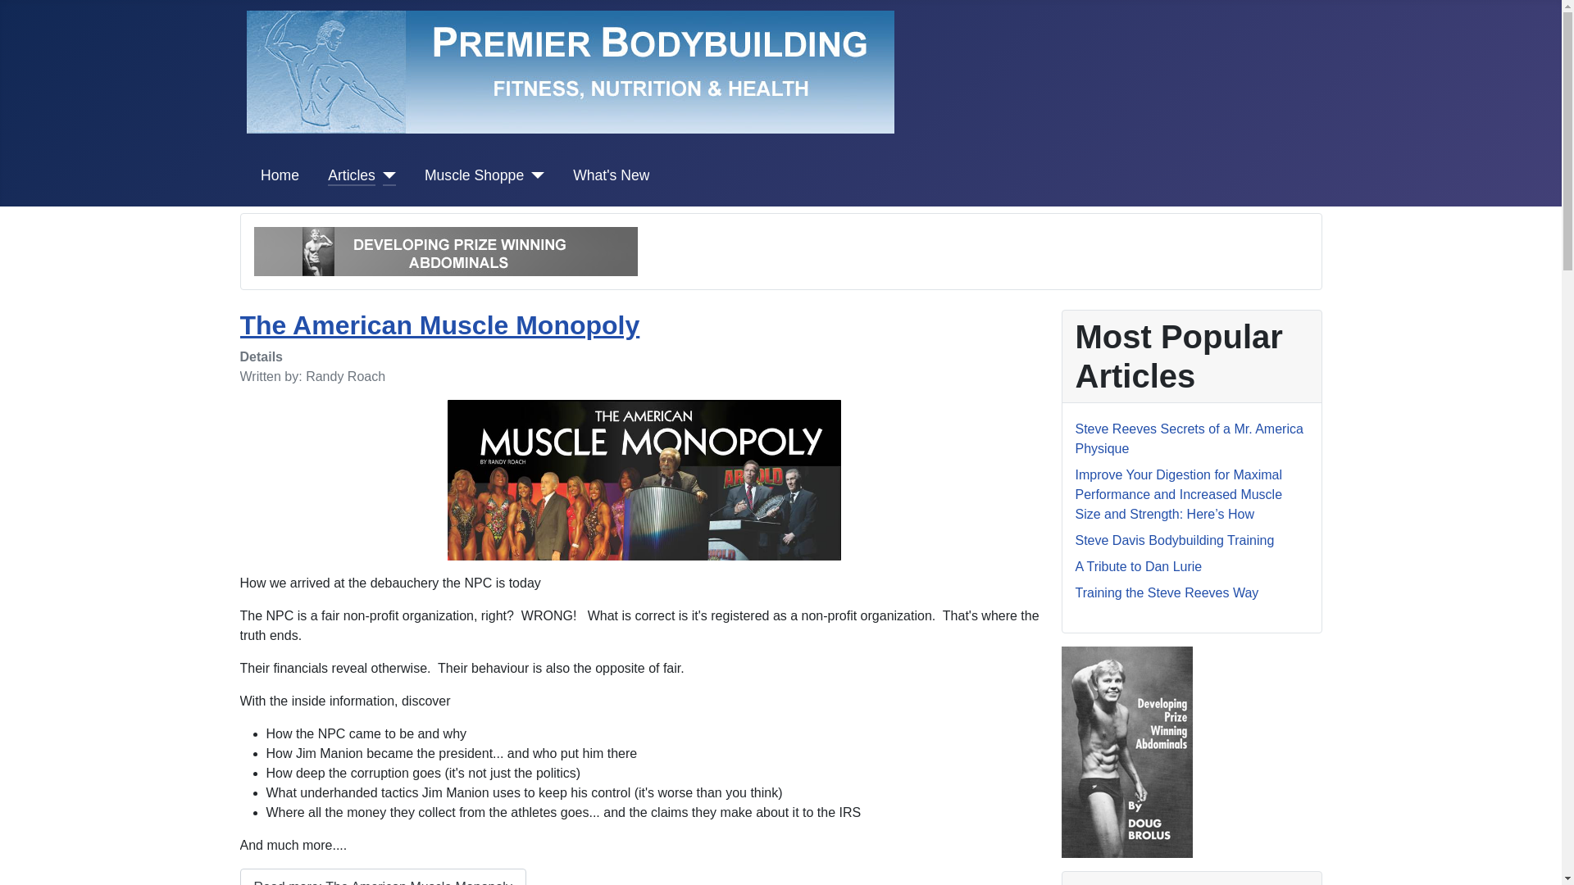 The height and width of the screenshot is (885, 1574). What do you see at coordinates (351, 175) in the screenshot?
I see `Articles` at bounding box center [351, 175].